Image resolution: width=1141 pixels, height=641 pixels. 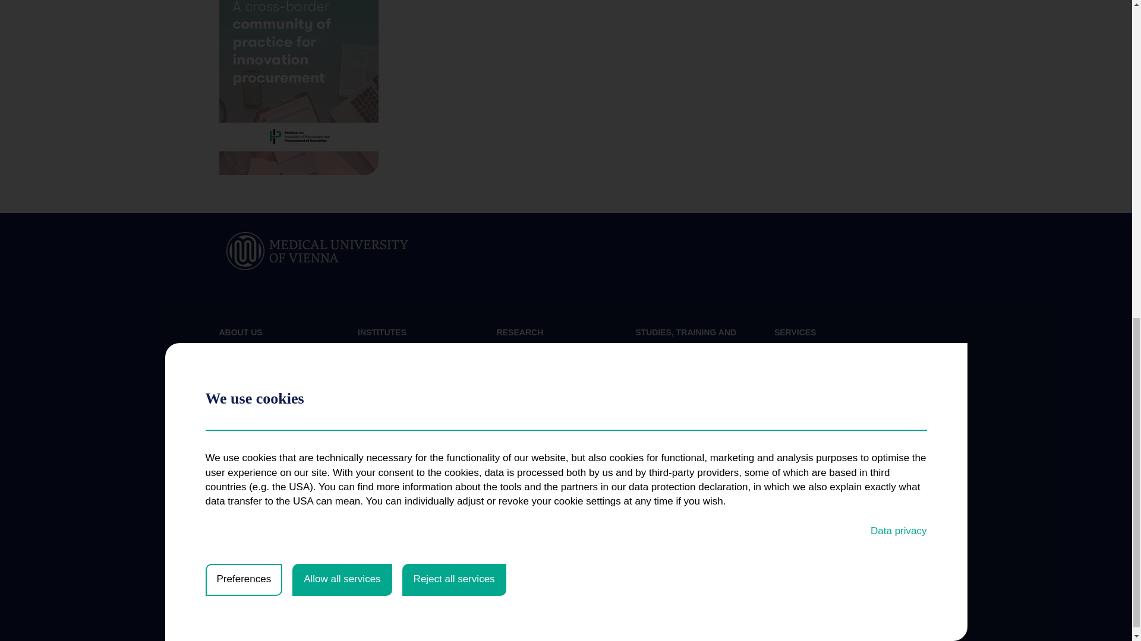 I want to click on Staff Members, so click(x=245, y=386).